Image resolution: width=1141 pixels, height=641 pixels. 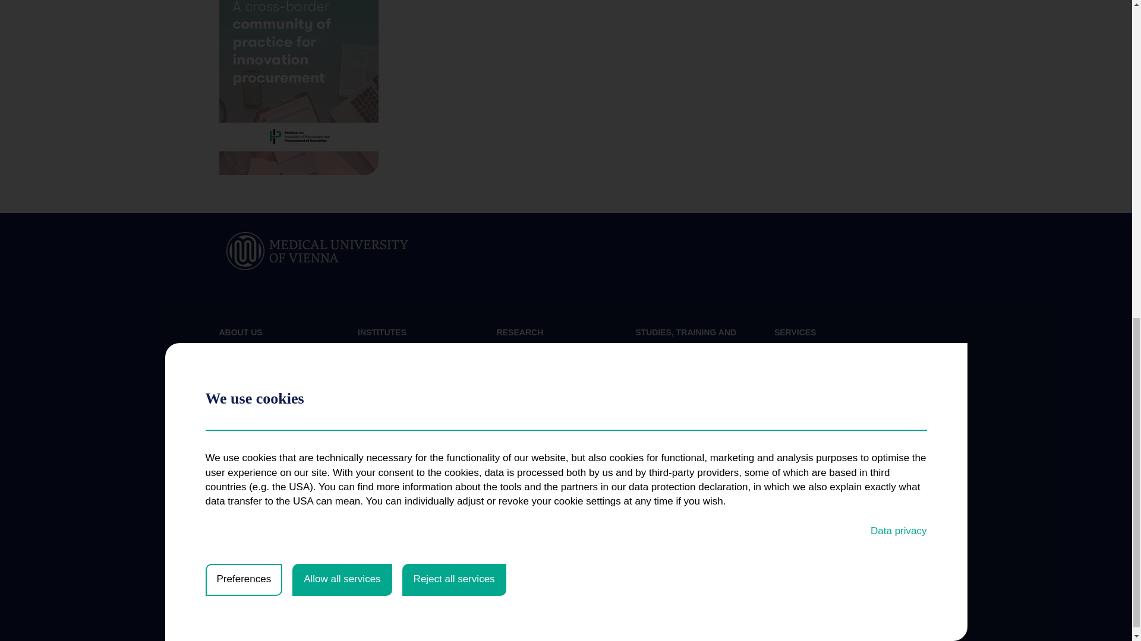 I want to click on Staff Members, so click(x=245, y=386).